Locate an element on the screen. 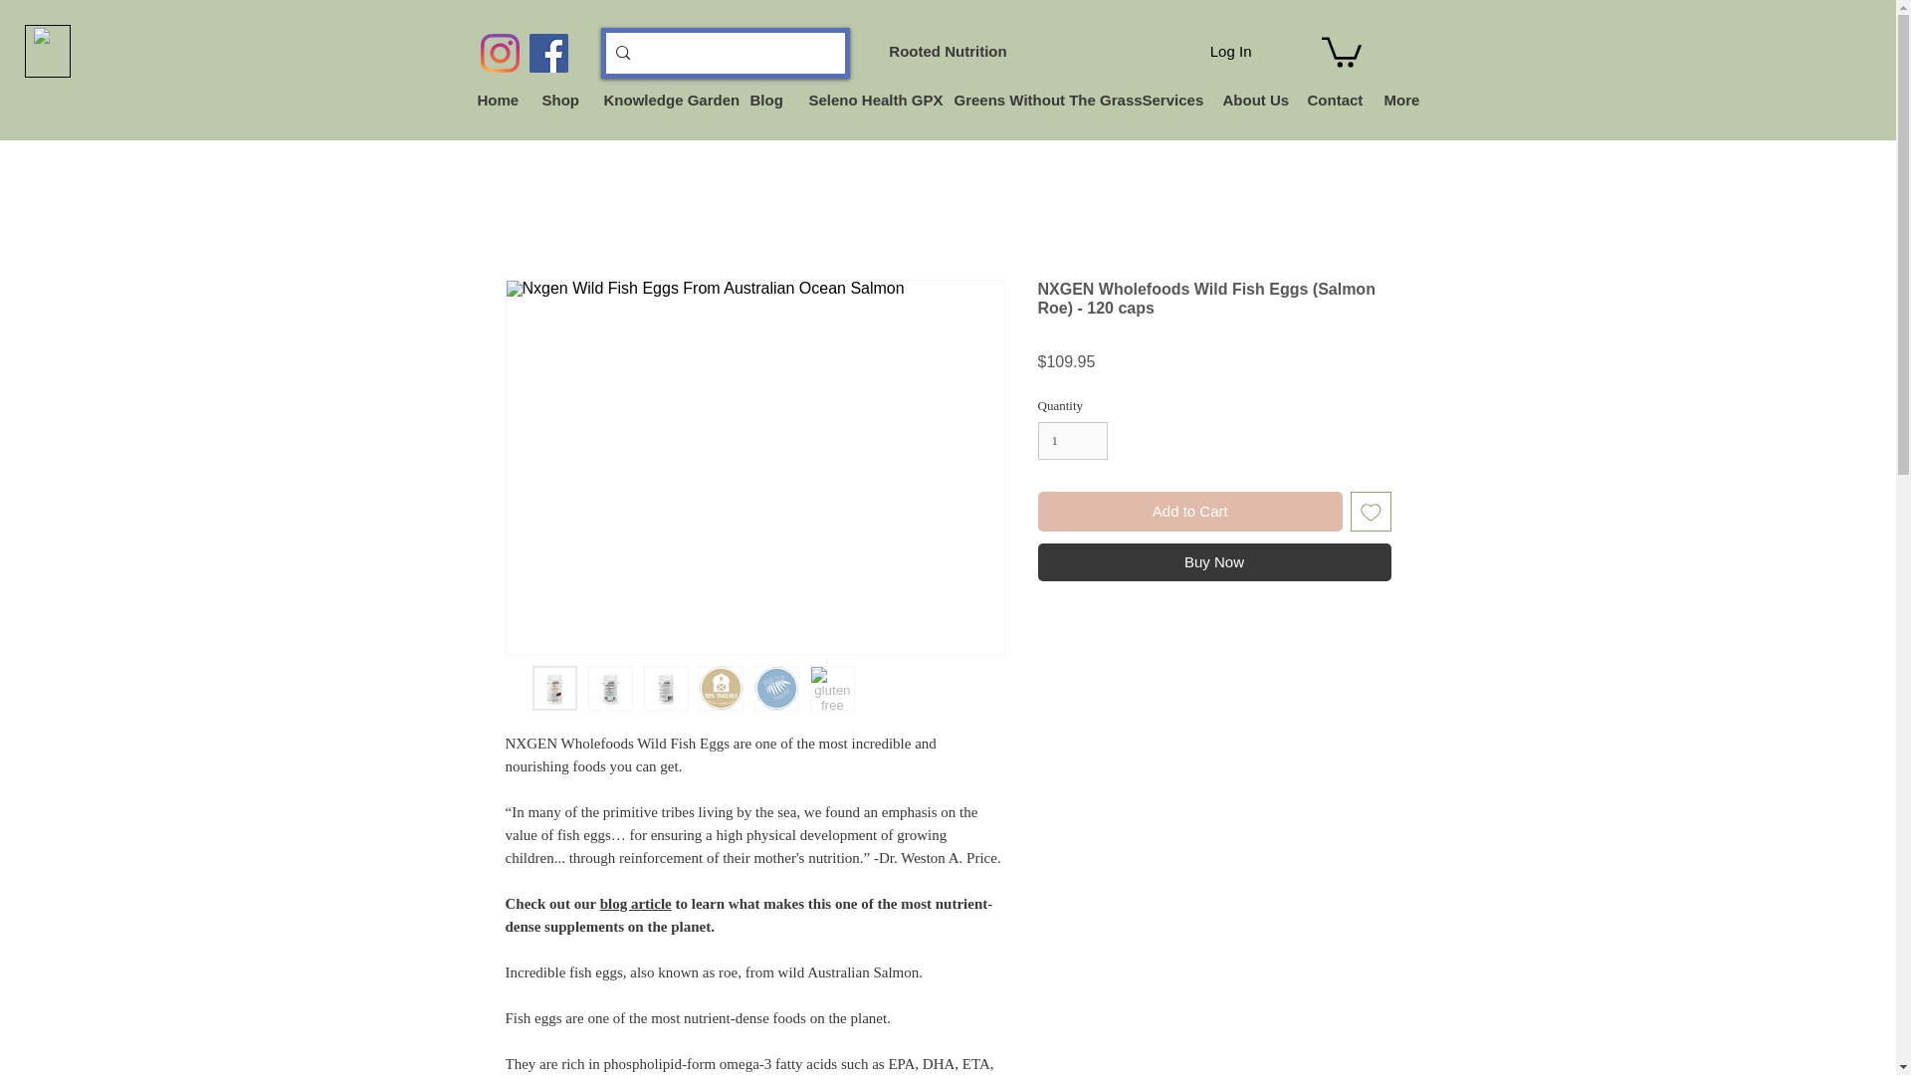  Blog is located at coordinates (762, 100).